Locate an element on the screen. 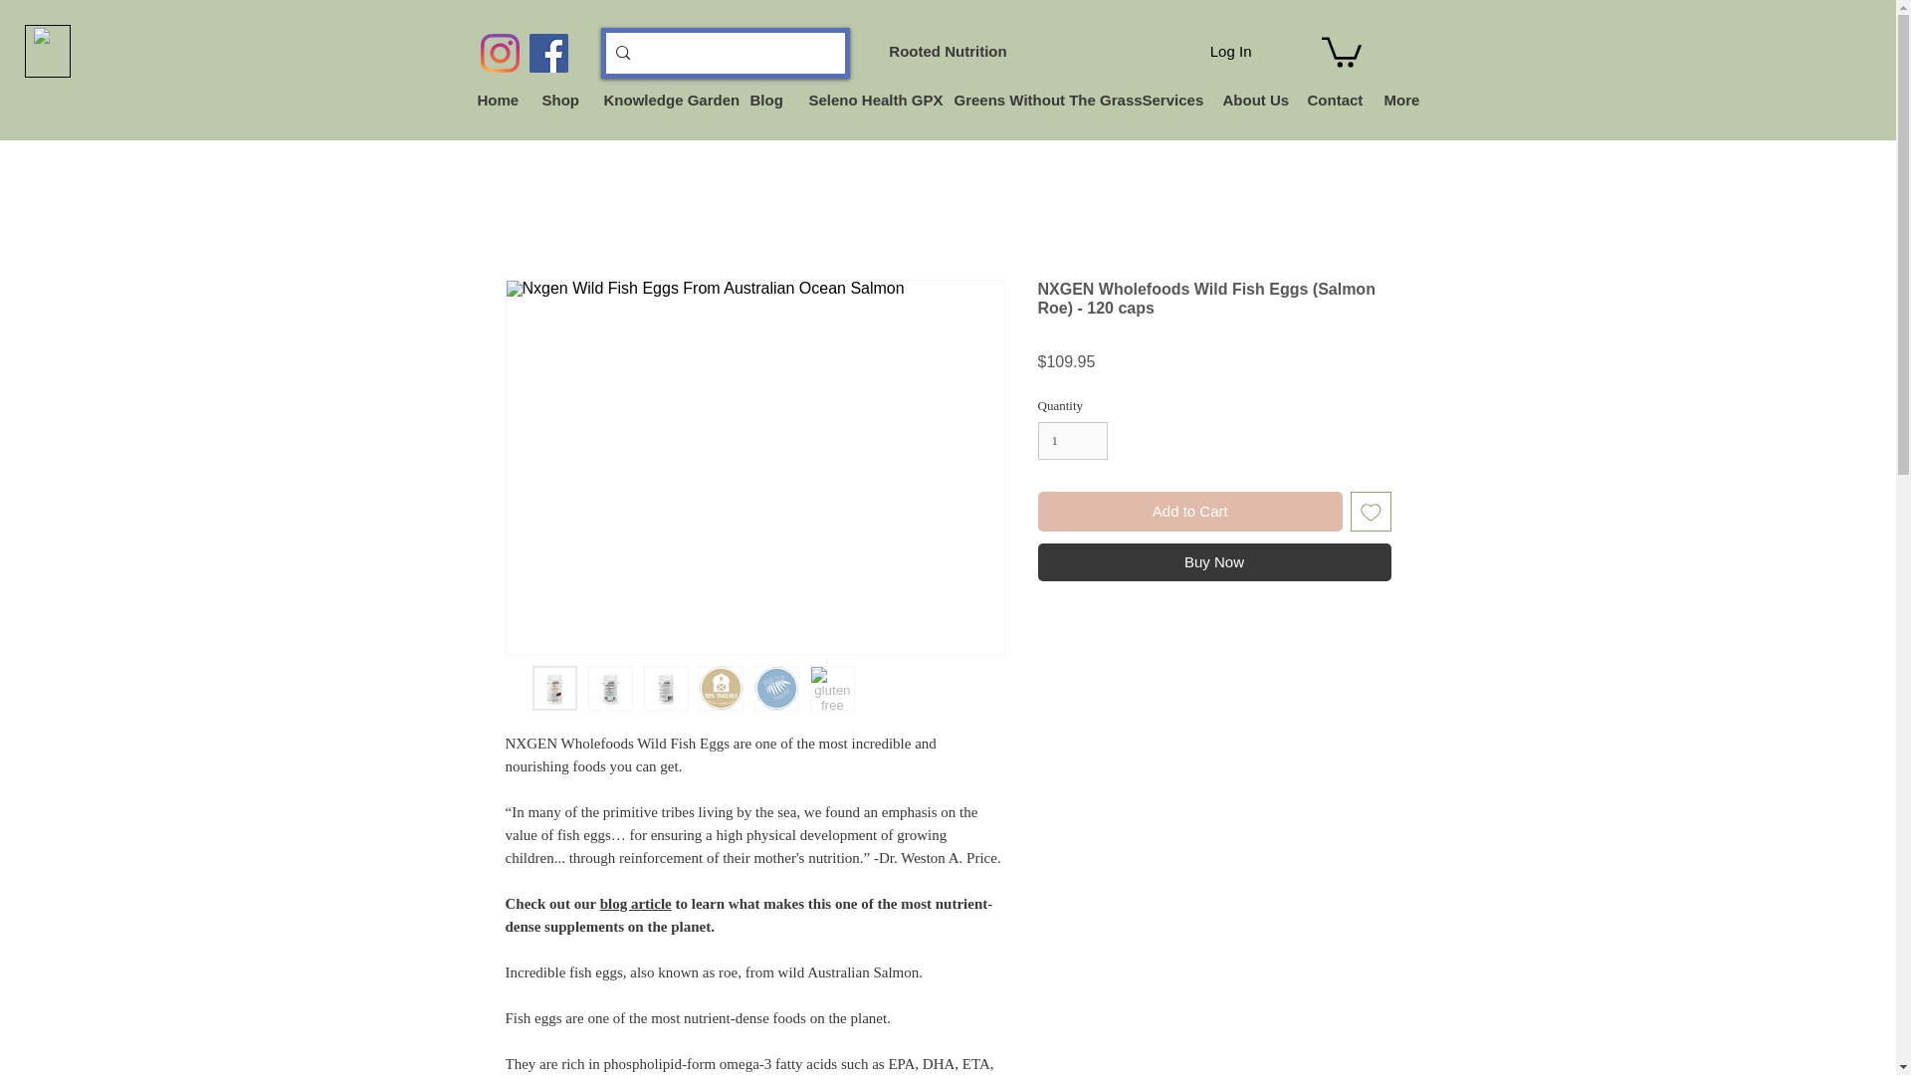  Blog is located at coordinates (762, 100).